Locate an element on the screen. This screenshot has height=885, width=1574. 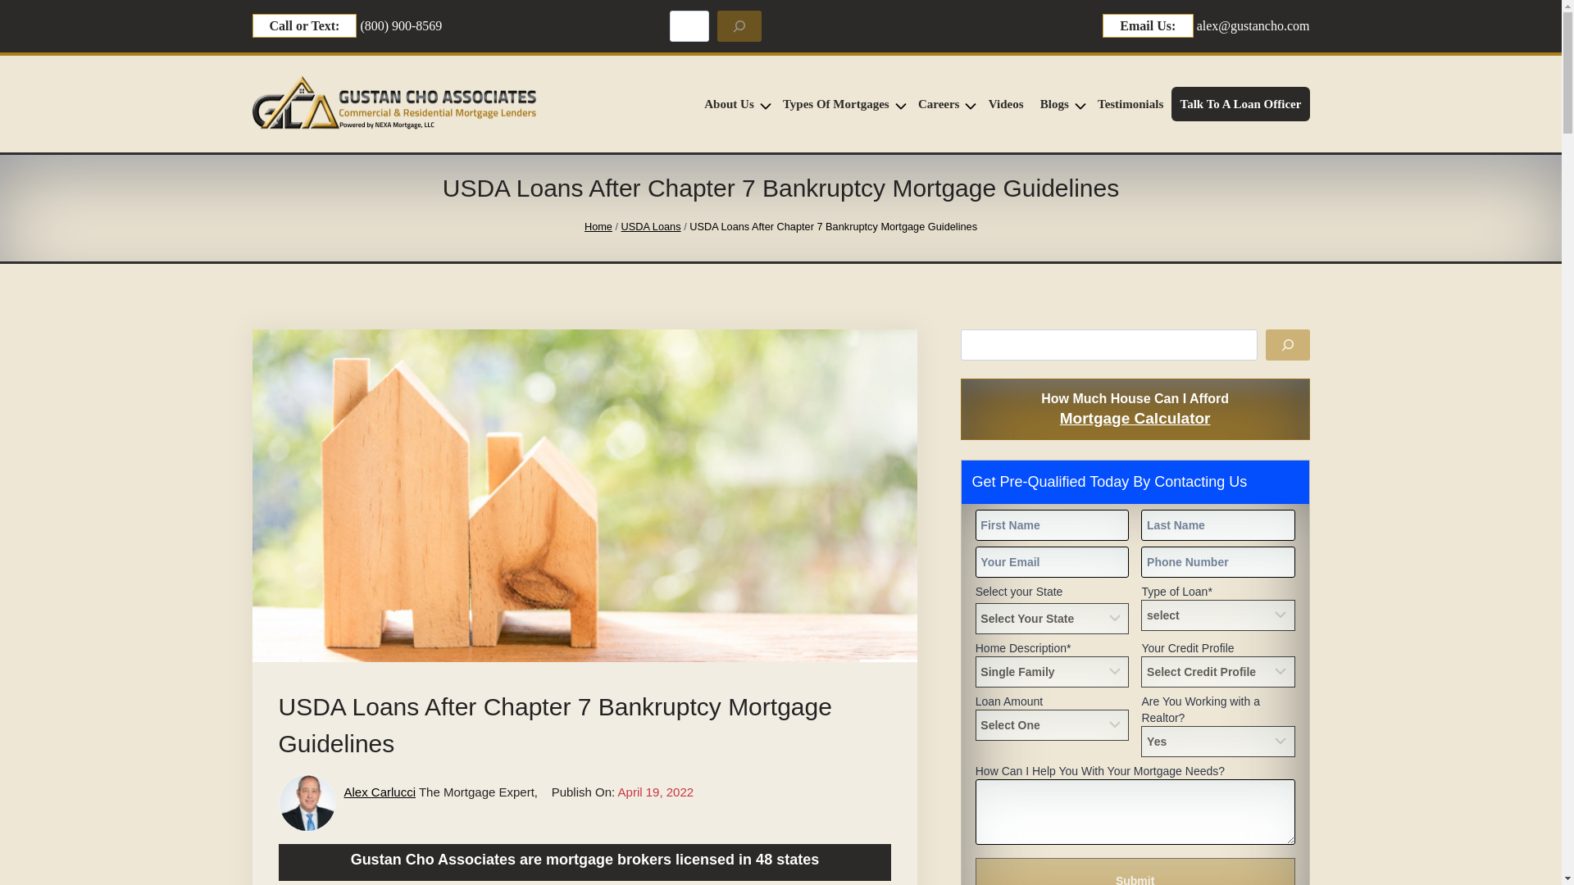
Posts by Alex Carlucci is located at coordinates (380, 792).